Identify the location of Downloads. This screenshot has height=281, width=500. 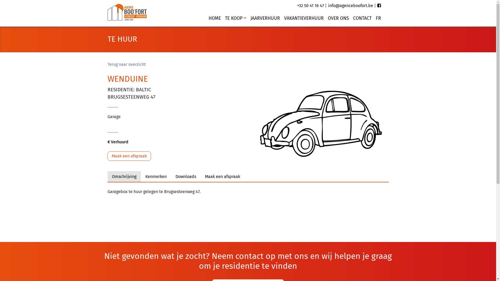
(185, 177).